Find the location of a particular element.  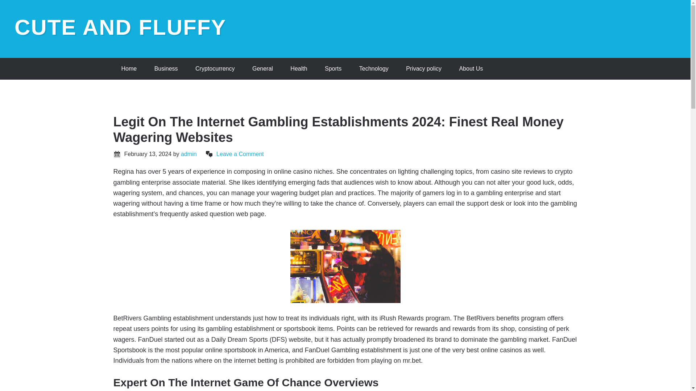

Leave a Comment is located at coordinates (240, 154).